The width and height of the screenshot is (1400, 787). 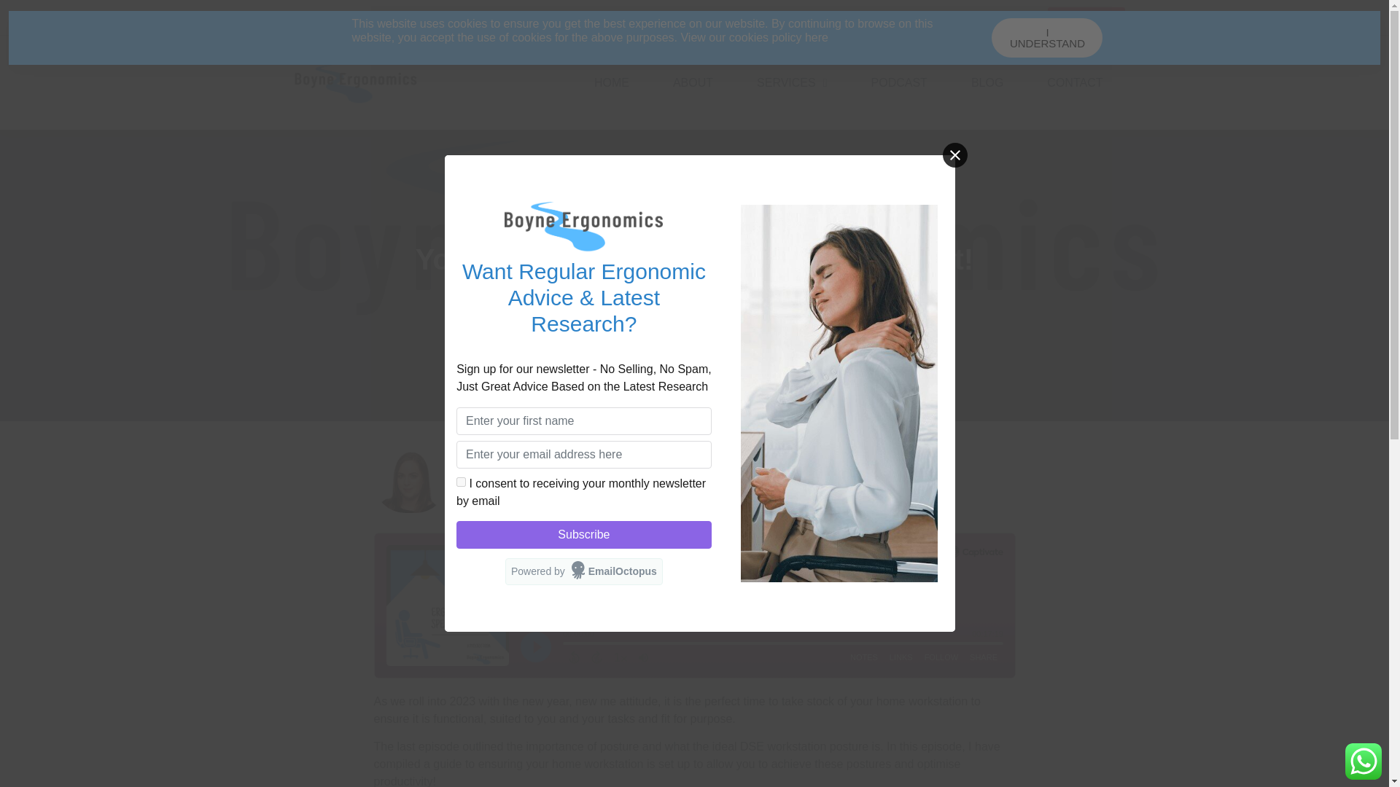 I want to click on CONTACT, so click(x=1074, y=83).